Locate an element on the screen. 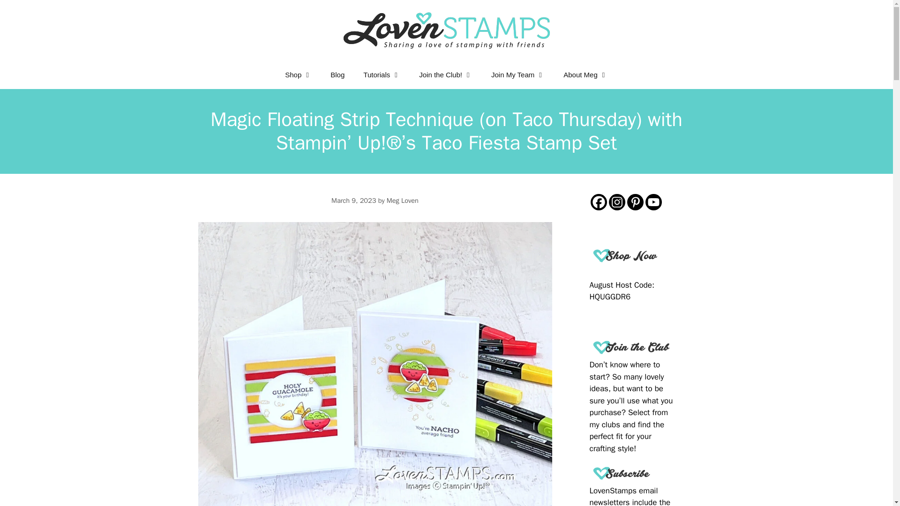 This screenshot has width=900, height=506. About Meg Loven is located at coordinates (586, 75).